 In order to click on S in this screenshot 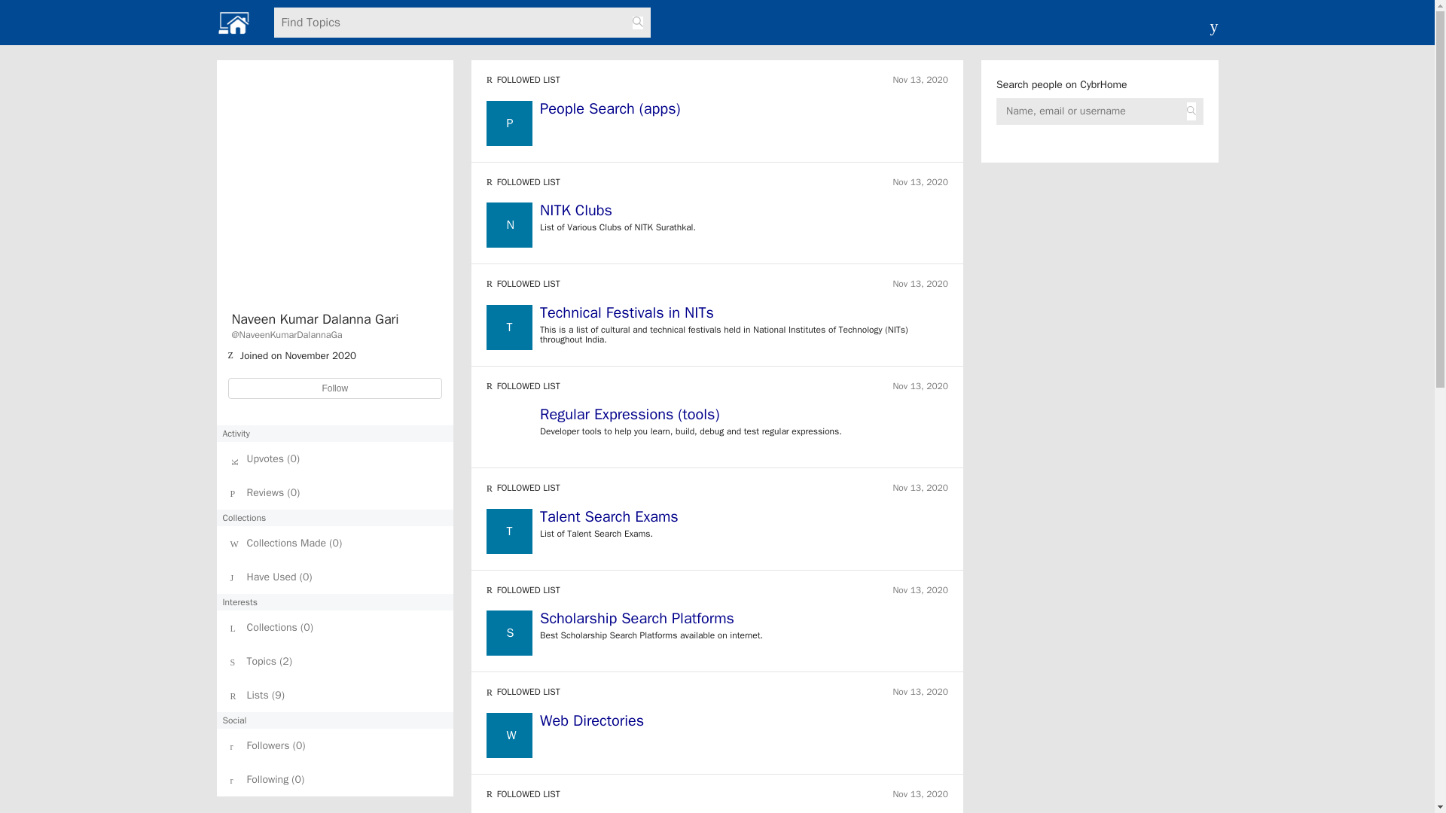, I will do `click(509, 632)`.